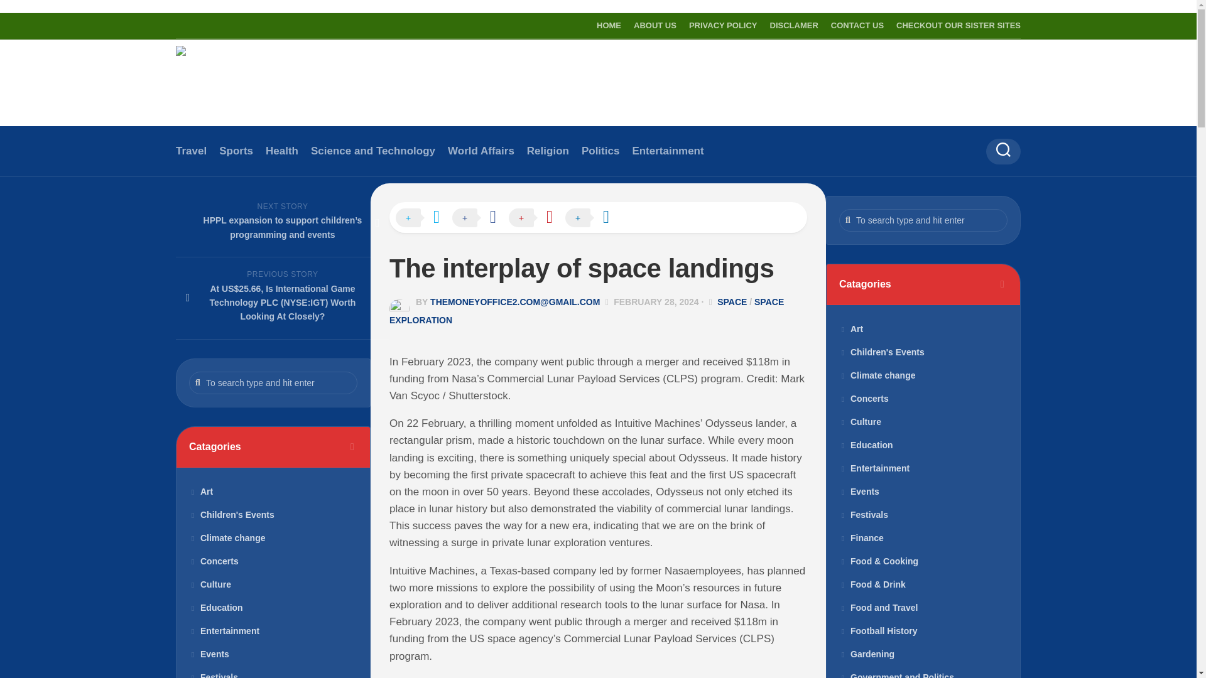 This screenshot has height=678, width=1206. Describe the element at coordinates (191, 151) in the screenshot. I see `Travel` at that location.